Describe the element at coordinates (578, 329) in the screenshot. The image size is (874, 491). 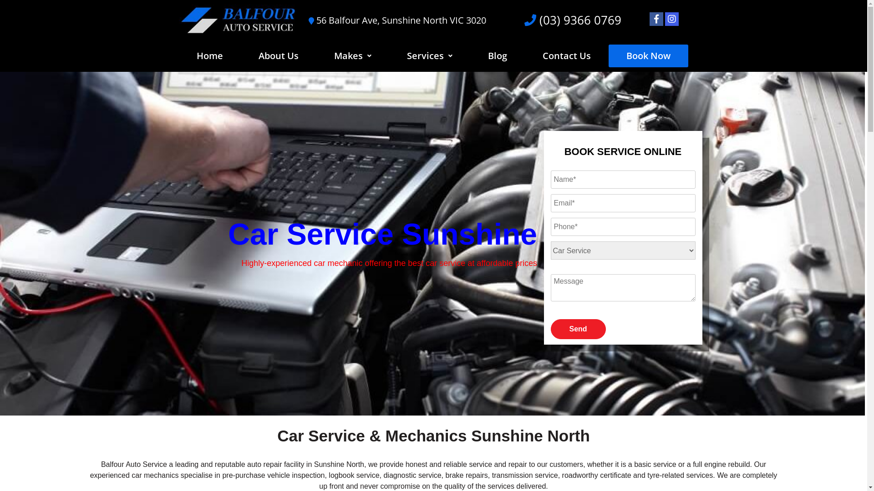
I see `Send` at that location.